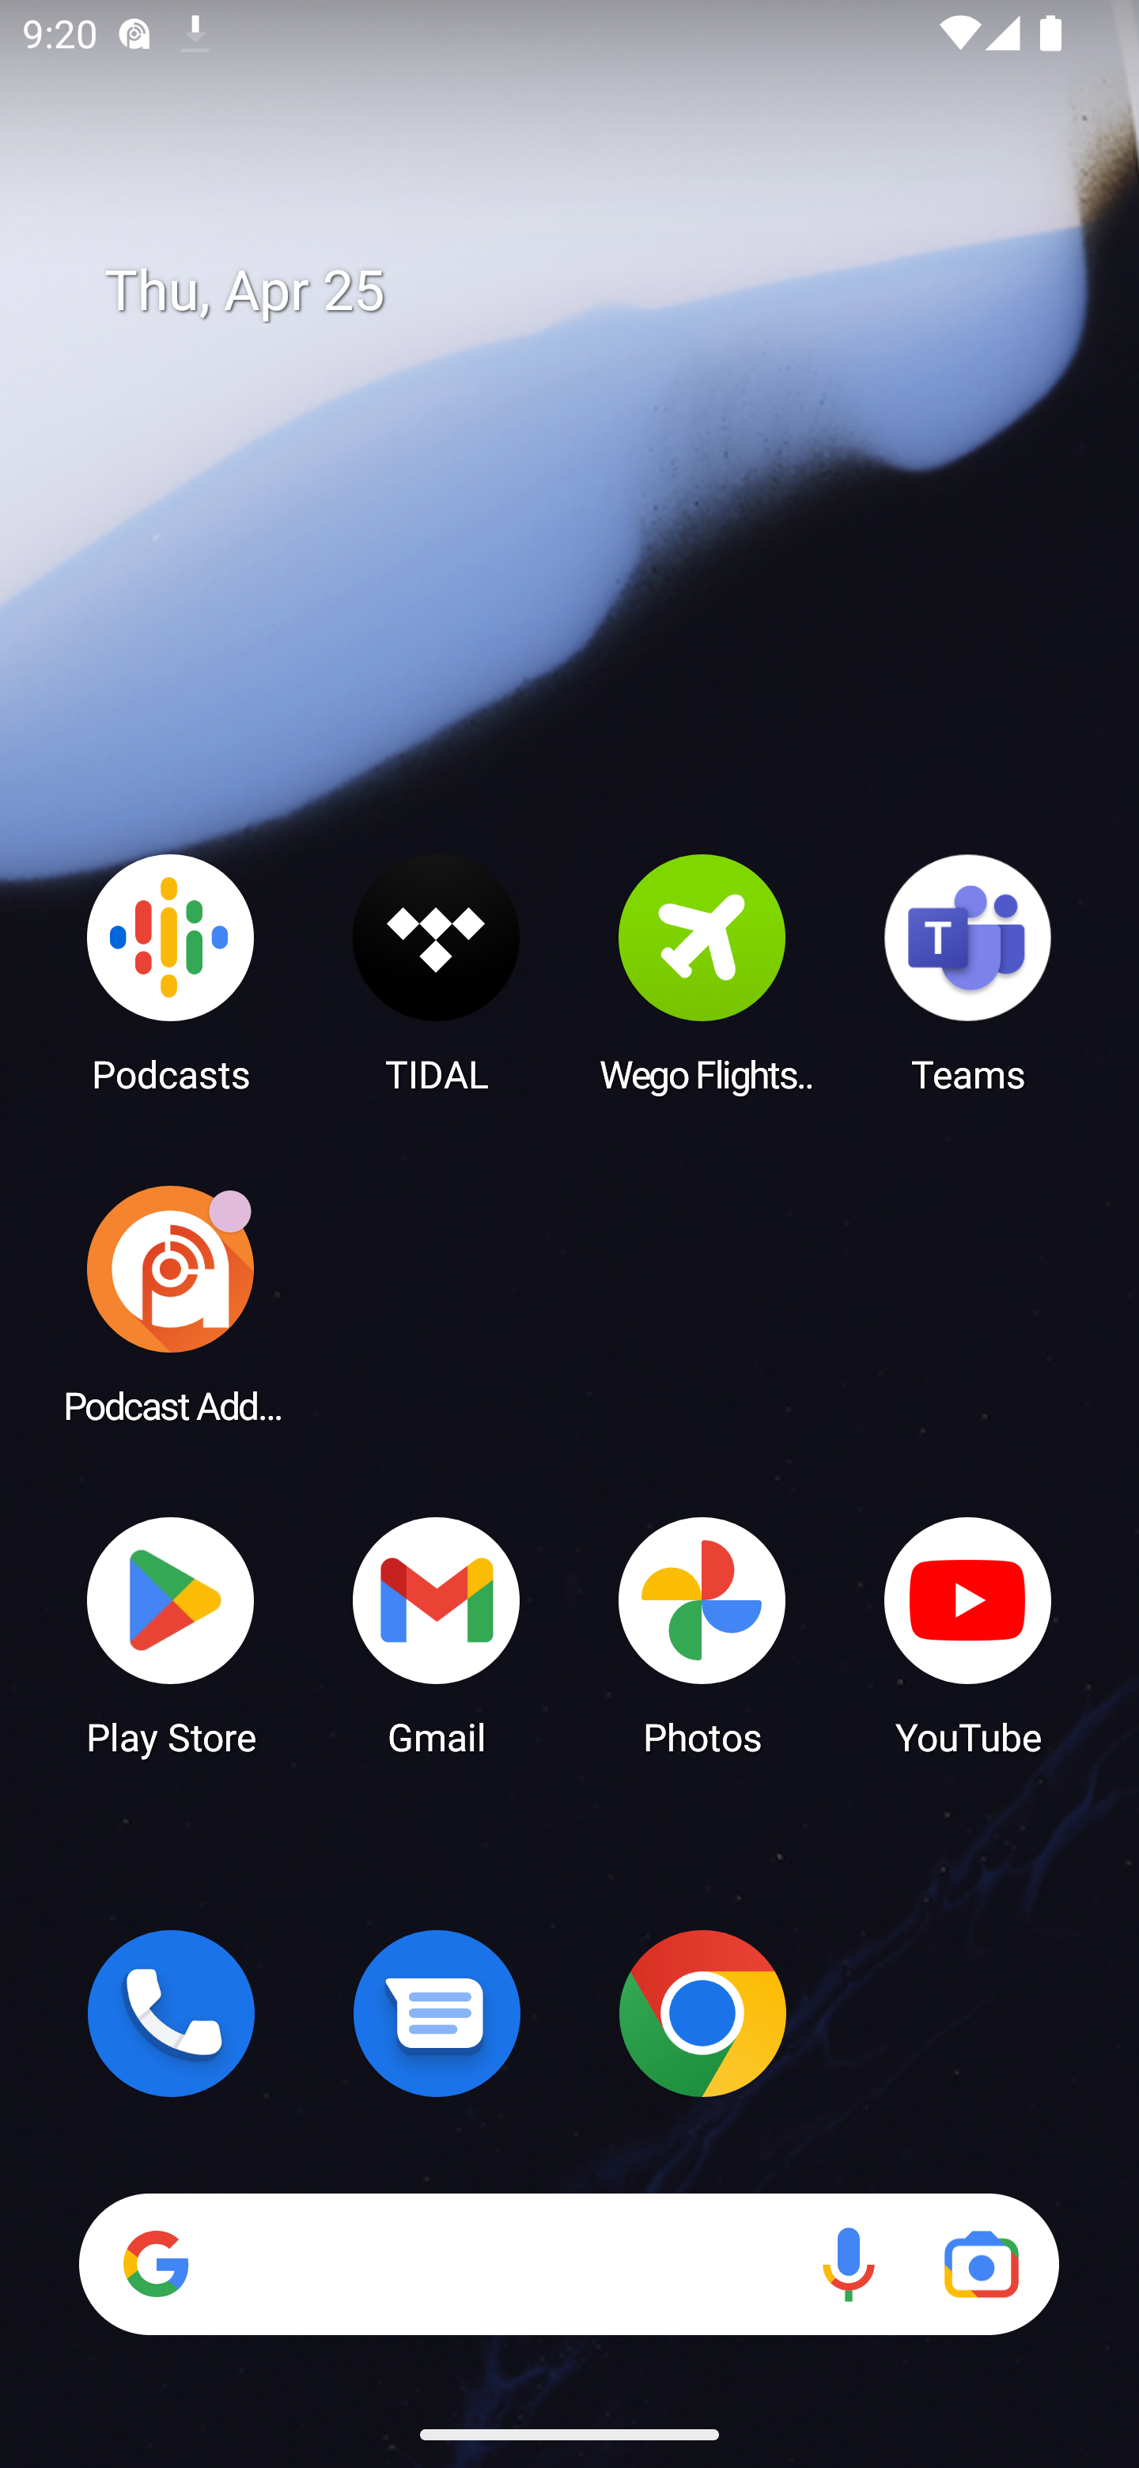 This screenshot has width=1139, height=2468. What do you see at coordinates (569, 2264) in the screenshot?
I see `Search Voice search Google Lens` at bounding box center [569, 2264].